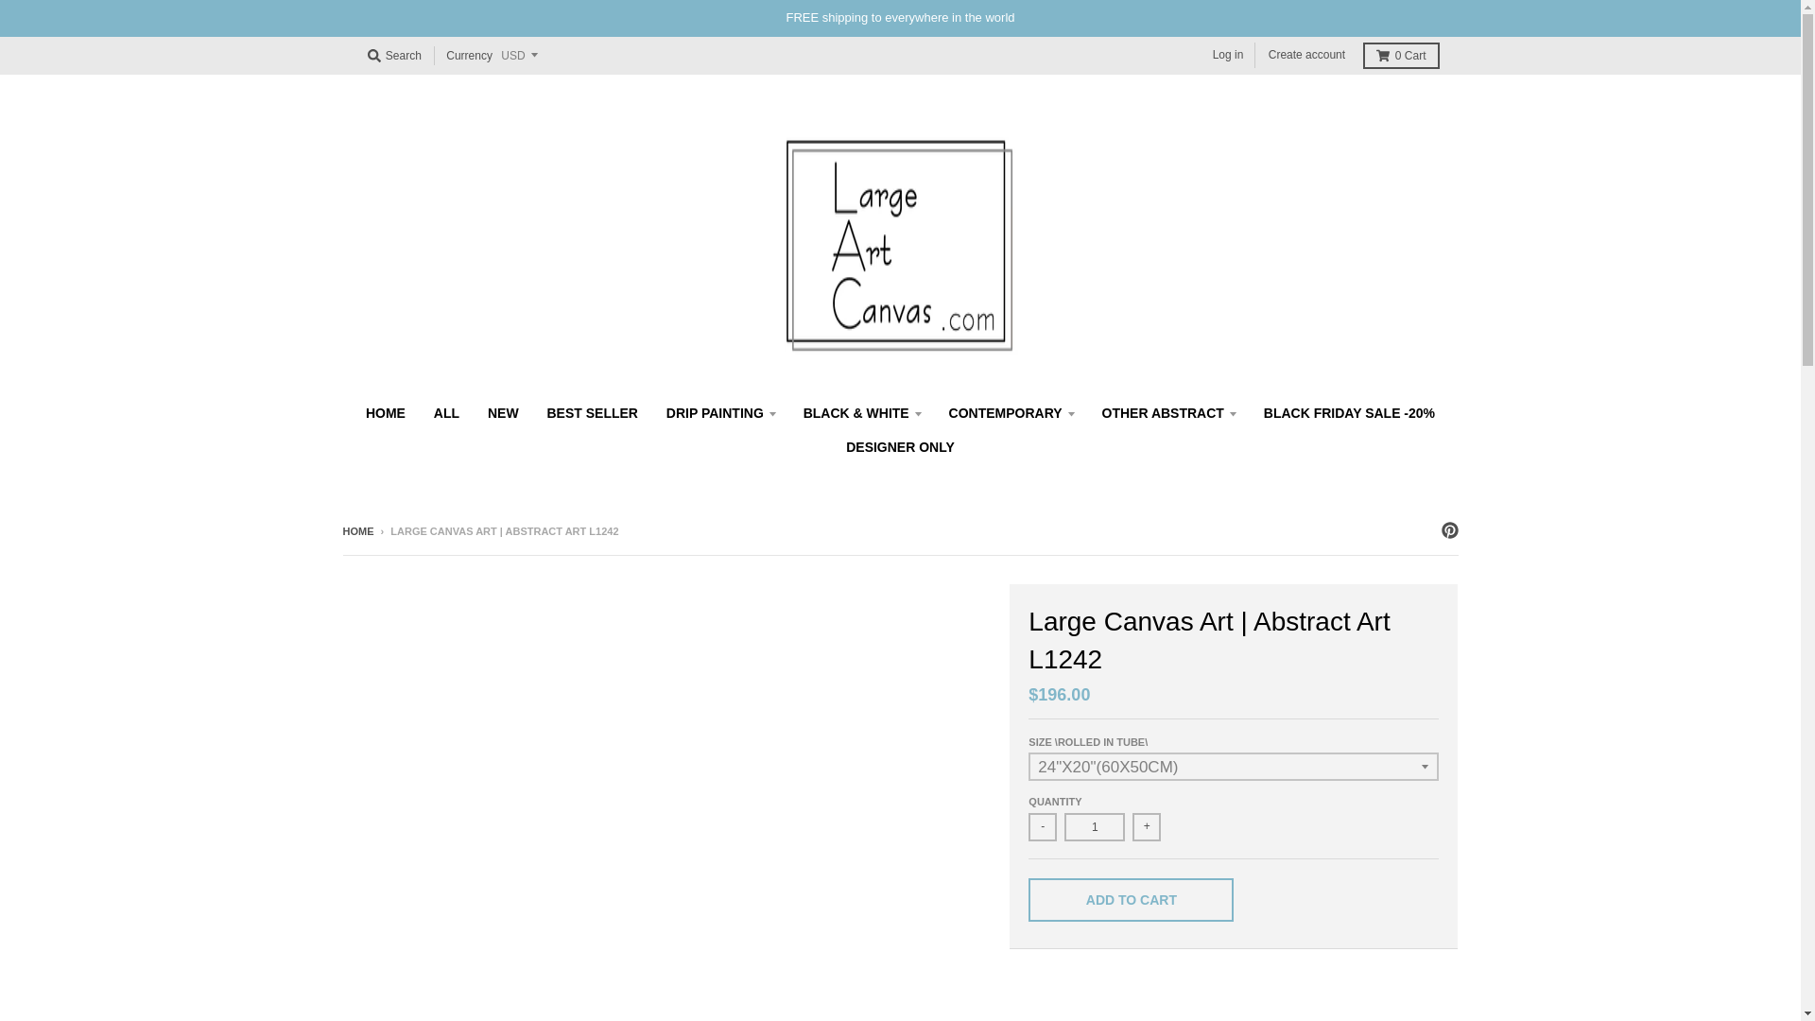 Image resolution: width=1815 pixels, height=1021 pixels. Describe the element at coordinates (1401, 56) in the screenshot. I see `0 Cart` at that location.